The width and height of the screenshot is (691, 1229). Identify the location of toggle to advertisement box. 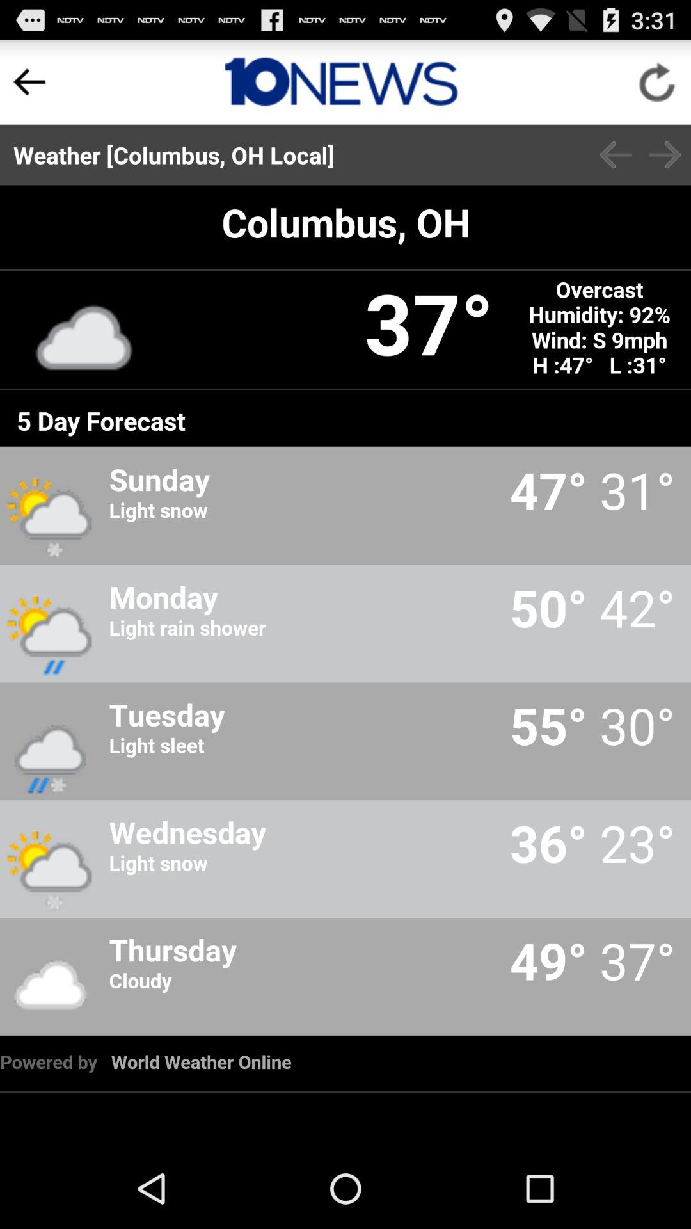
(342, 82).